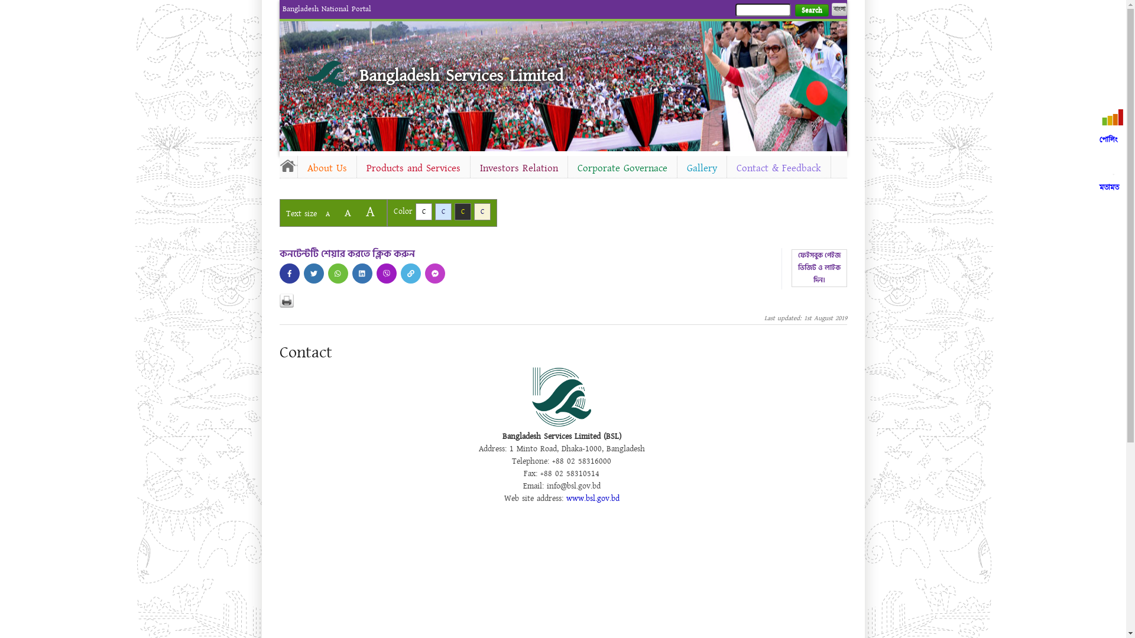 The image size is (1135, 638). Describe the element at coordinates (414, 168) in the screenshot. I see `Products and Services` at that location.